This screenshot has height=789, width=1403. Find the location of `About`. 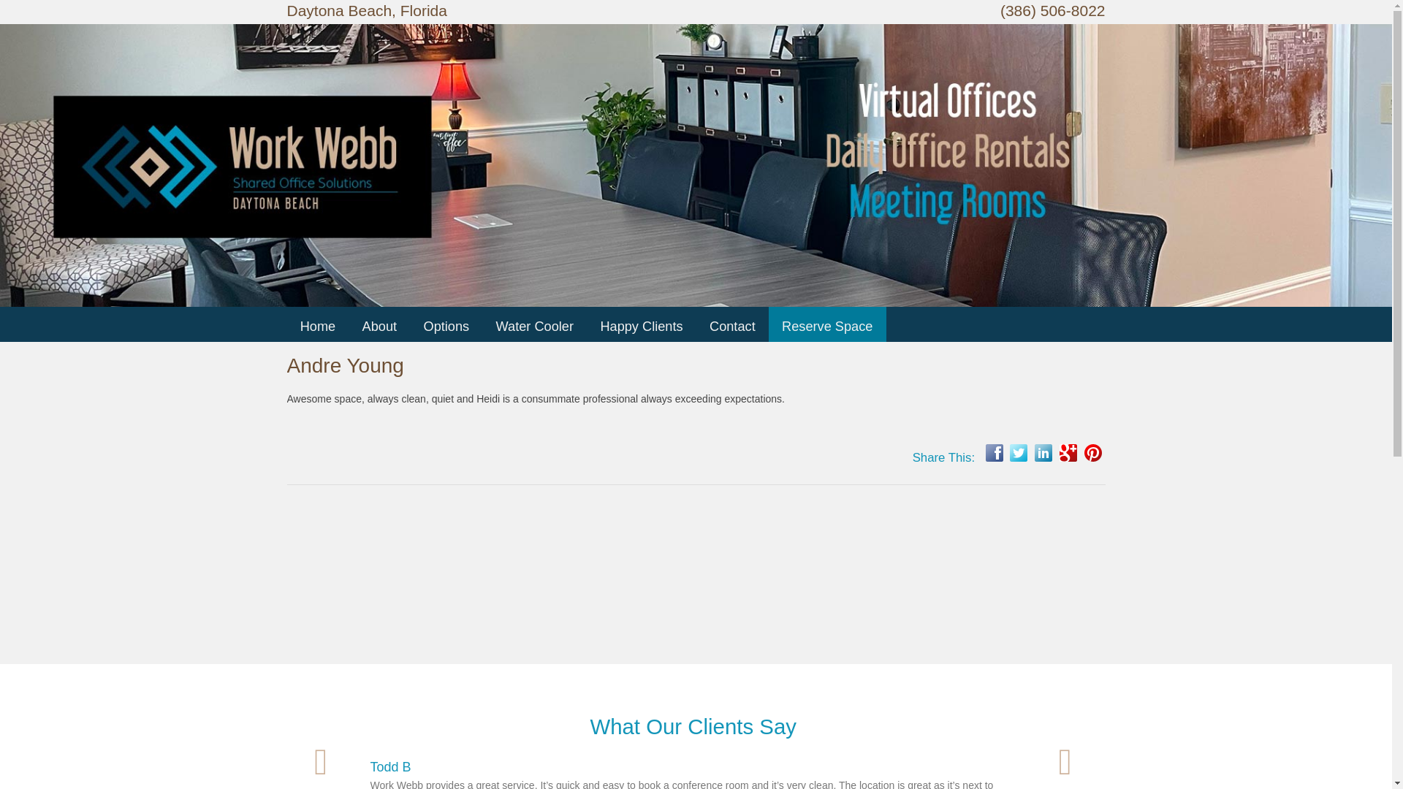

About is located at coordinates (379, 327).